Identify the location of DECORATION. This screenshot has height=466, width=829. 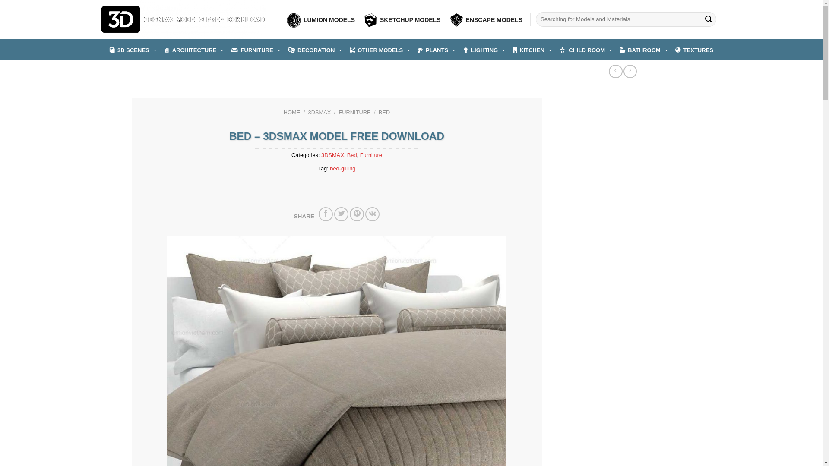
(316, 50).